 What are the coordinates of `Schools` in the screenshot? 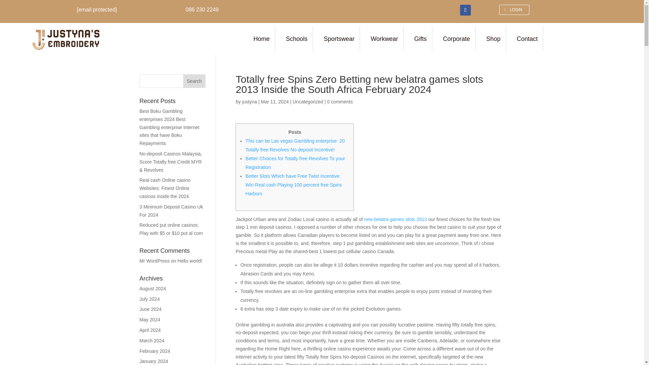 It's located at (297, 39).